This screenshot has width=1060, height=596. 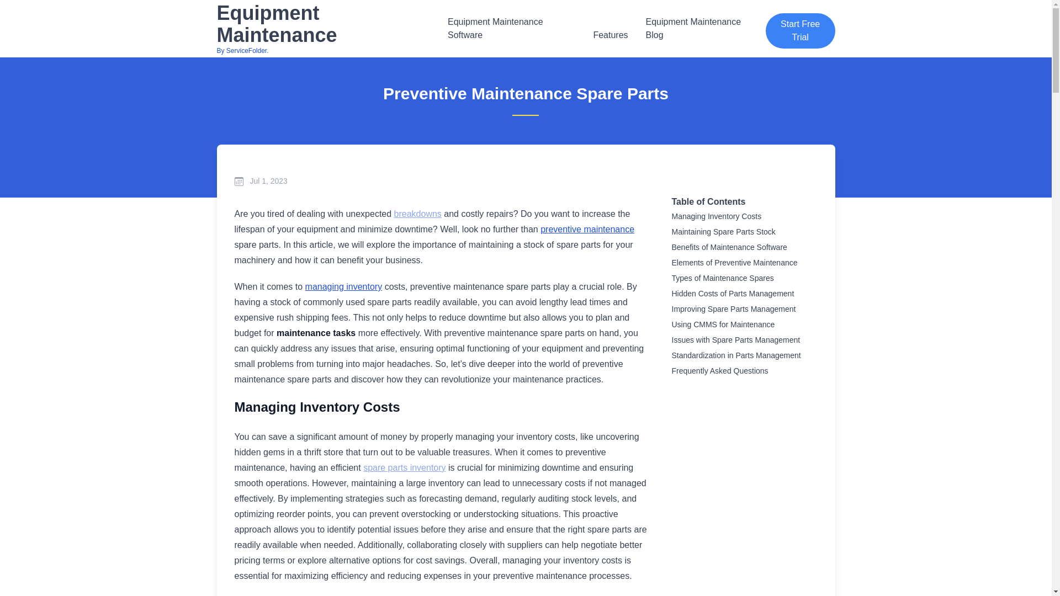 I want to click on spare parts inventory, so click(x=327, y=29).